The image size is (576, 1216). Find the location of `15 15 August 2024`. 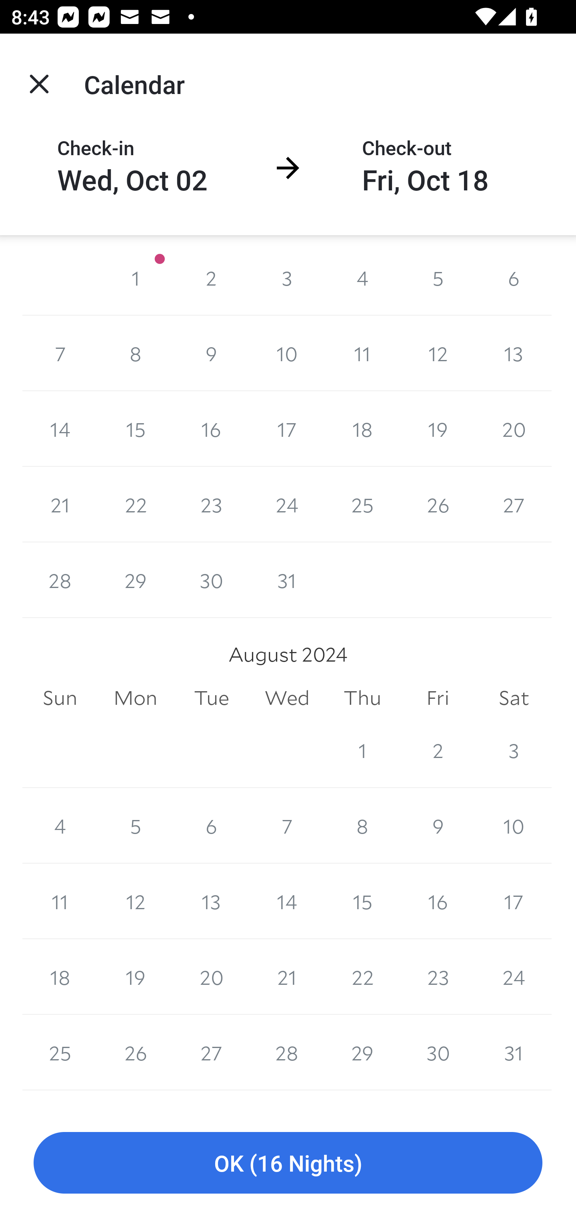

15 15 August 2024 is located at coordinates (362, 901).